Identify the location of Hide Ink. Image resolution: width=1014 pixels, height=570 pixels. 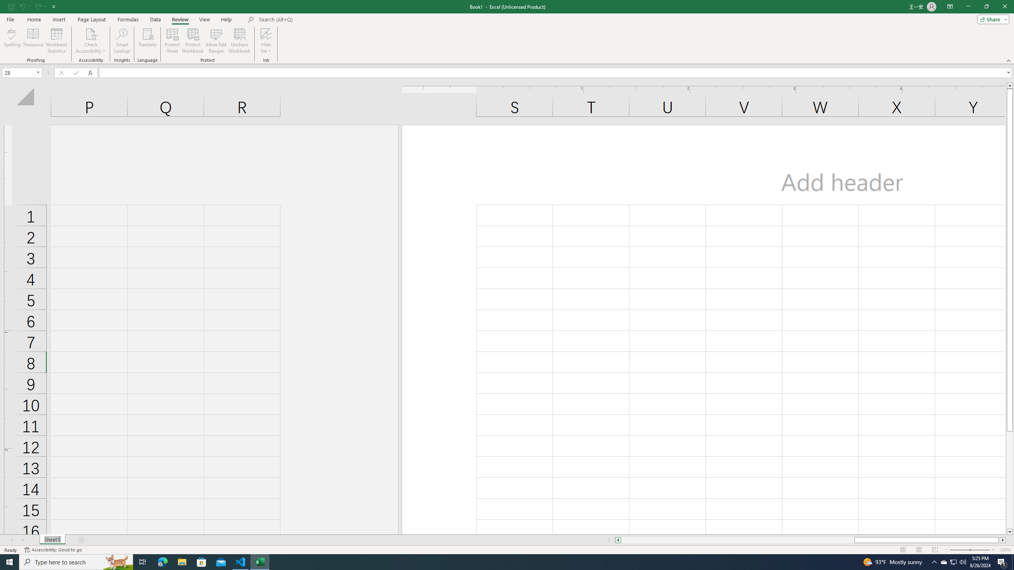
(266, 34).